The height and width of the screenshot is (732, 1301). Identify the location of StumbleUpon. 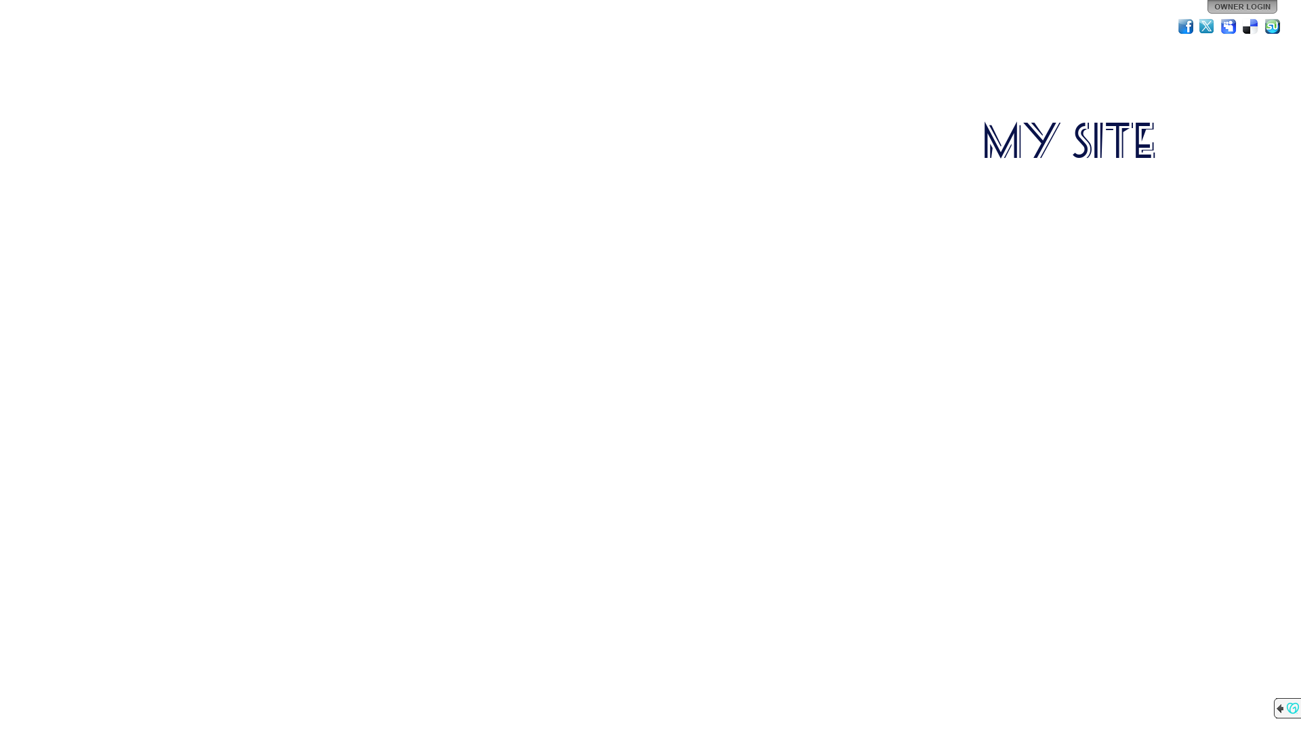
(1273, 26).